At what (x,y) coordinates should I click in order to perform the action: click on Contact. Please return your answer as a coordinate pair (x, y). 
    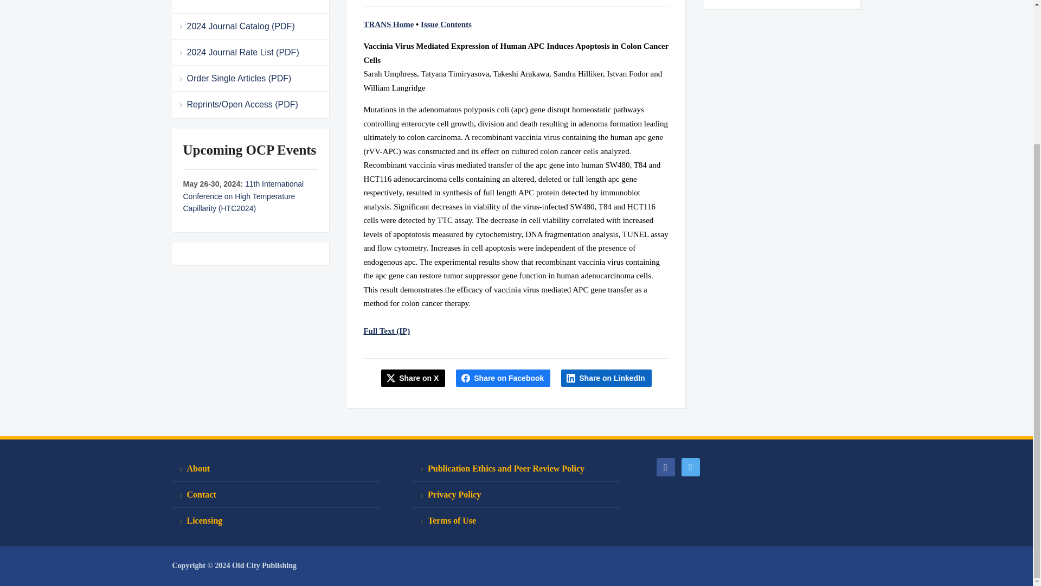
    Looking at the image, I should click on (275, 495).